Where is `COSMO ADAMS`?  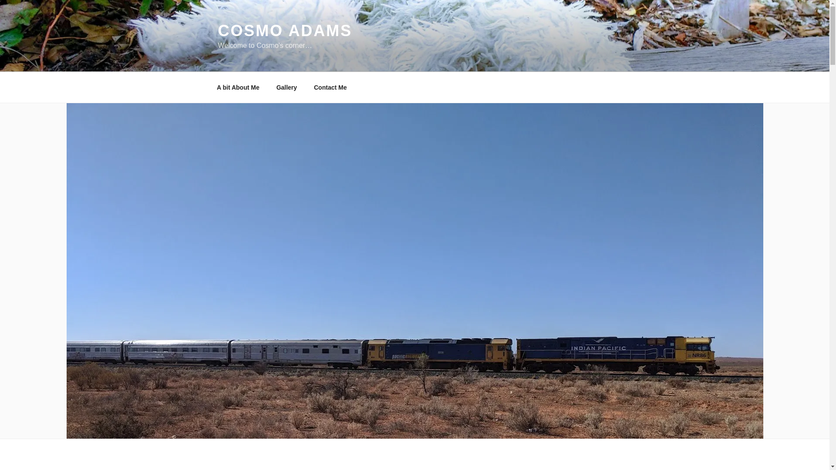 COSMO ADAMS is located at coordinates (285, 30).